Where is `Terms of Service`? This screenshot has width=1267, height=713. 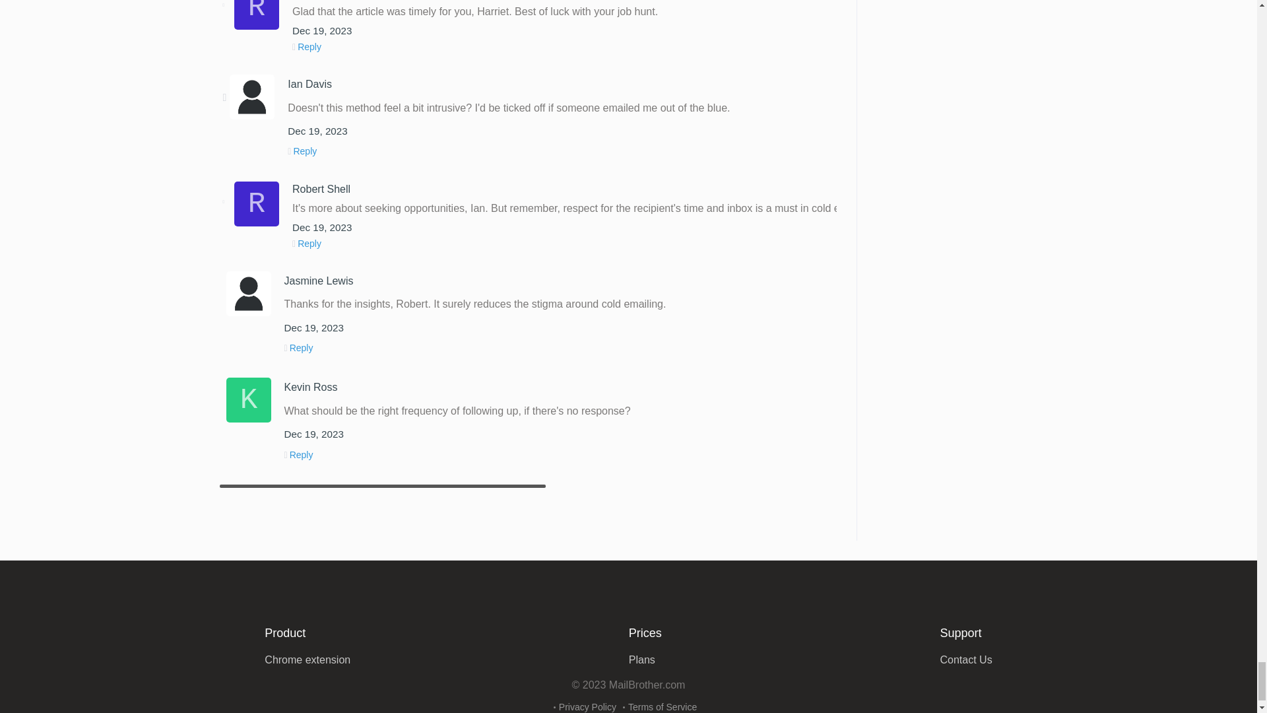 Terms of Service is located at coordinates (663, 706).